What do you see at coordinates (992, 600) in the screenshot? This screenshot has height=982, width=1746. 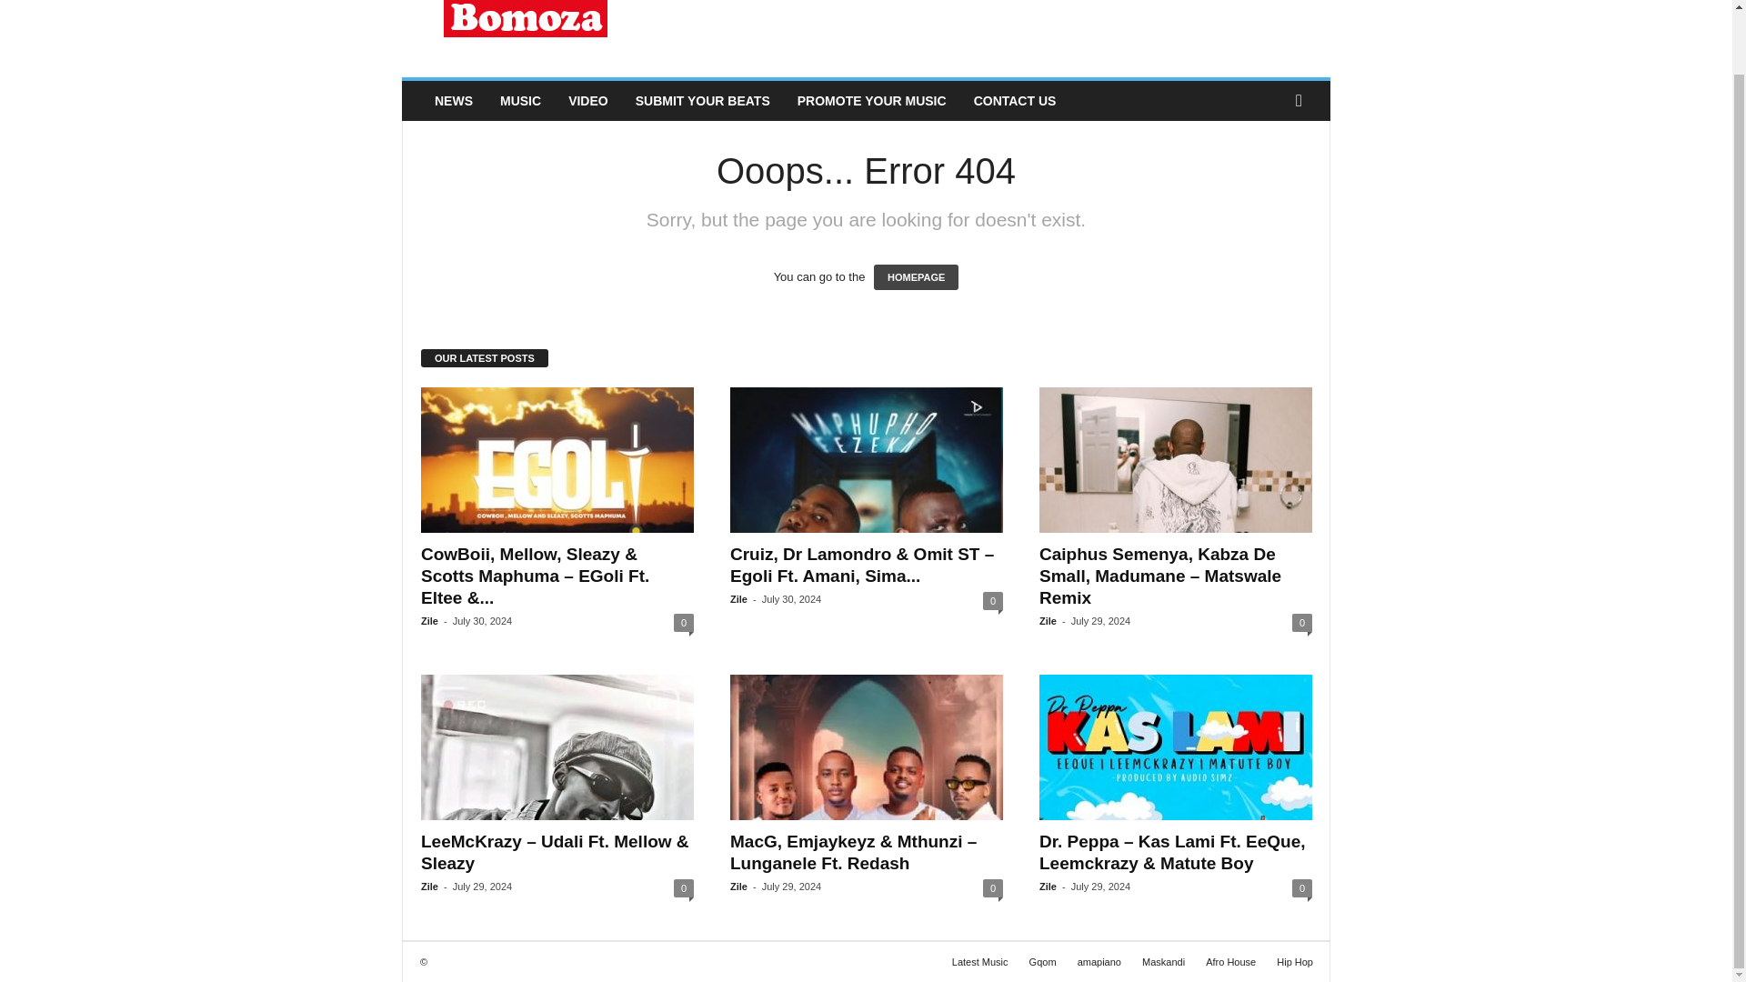 I see `0` at bounding box center [992, 600].